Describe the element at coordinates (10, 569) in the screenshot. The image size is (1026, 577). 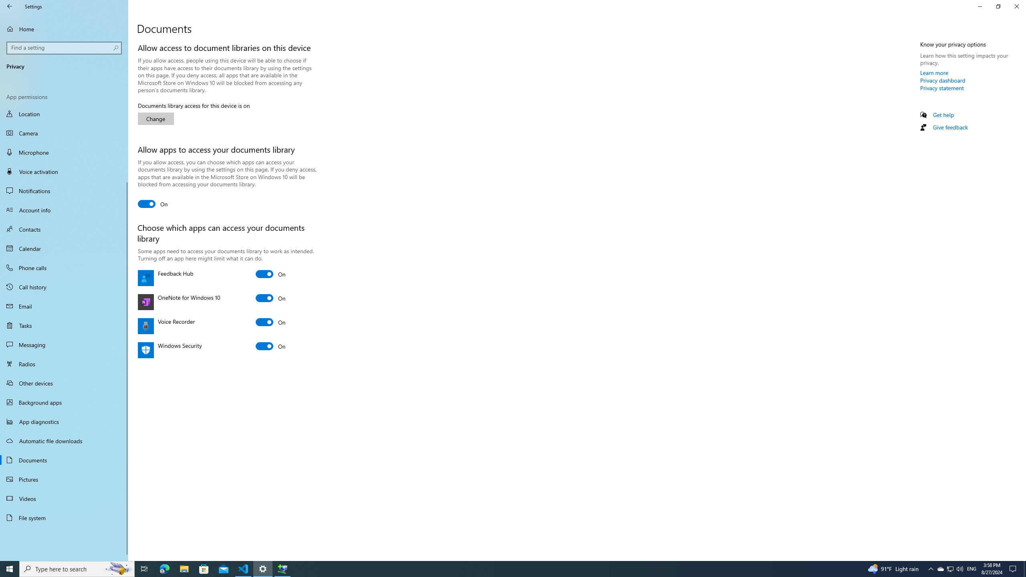
I see `Start` at that location.